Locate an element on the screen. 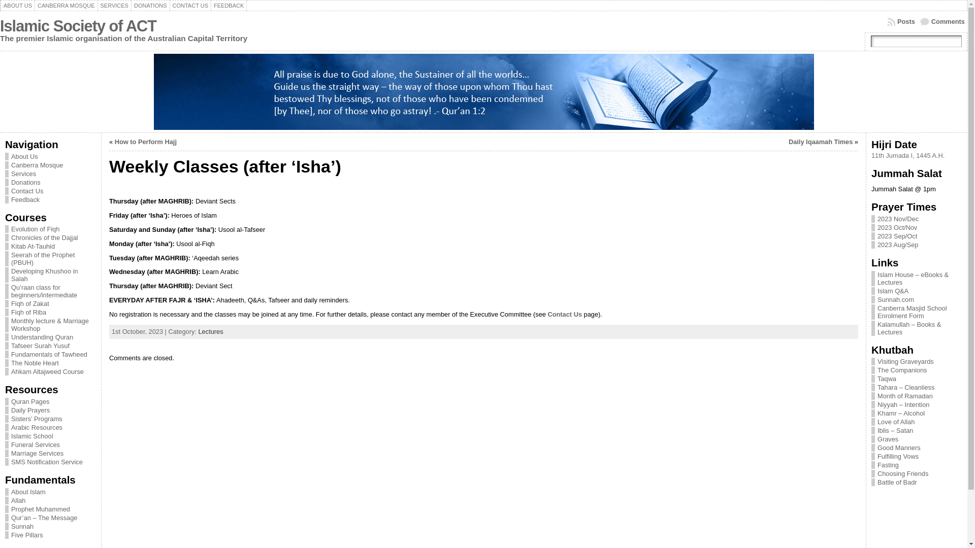 The image size is (975, 548). Kitab At-Tauhid is located at coordinates (51, 247).